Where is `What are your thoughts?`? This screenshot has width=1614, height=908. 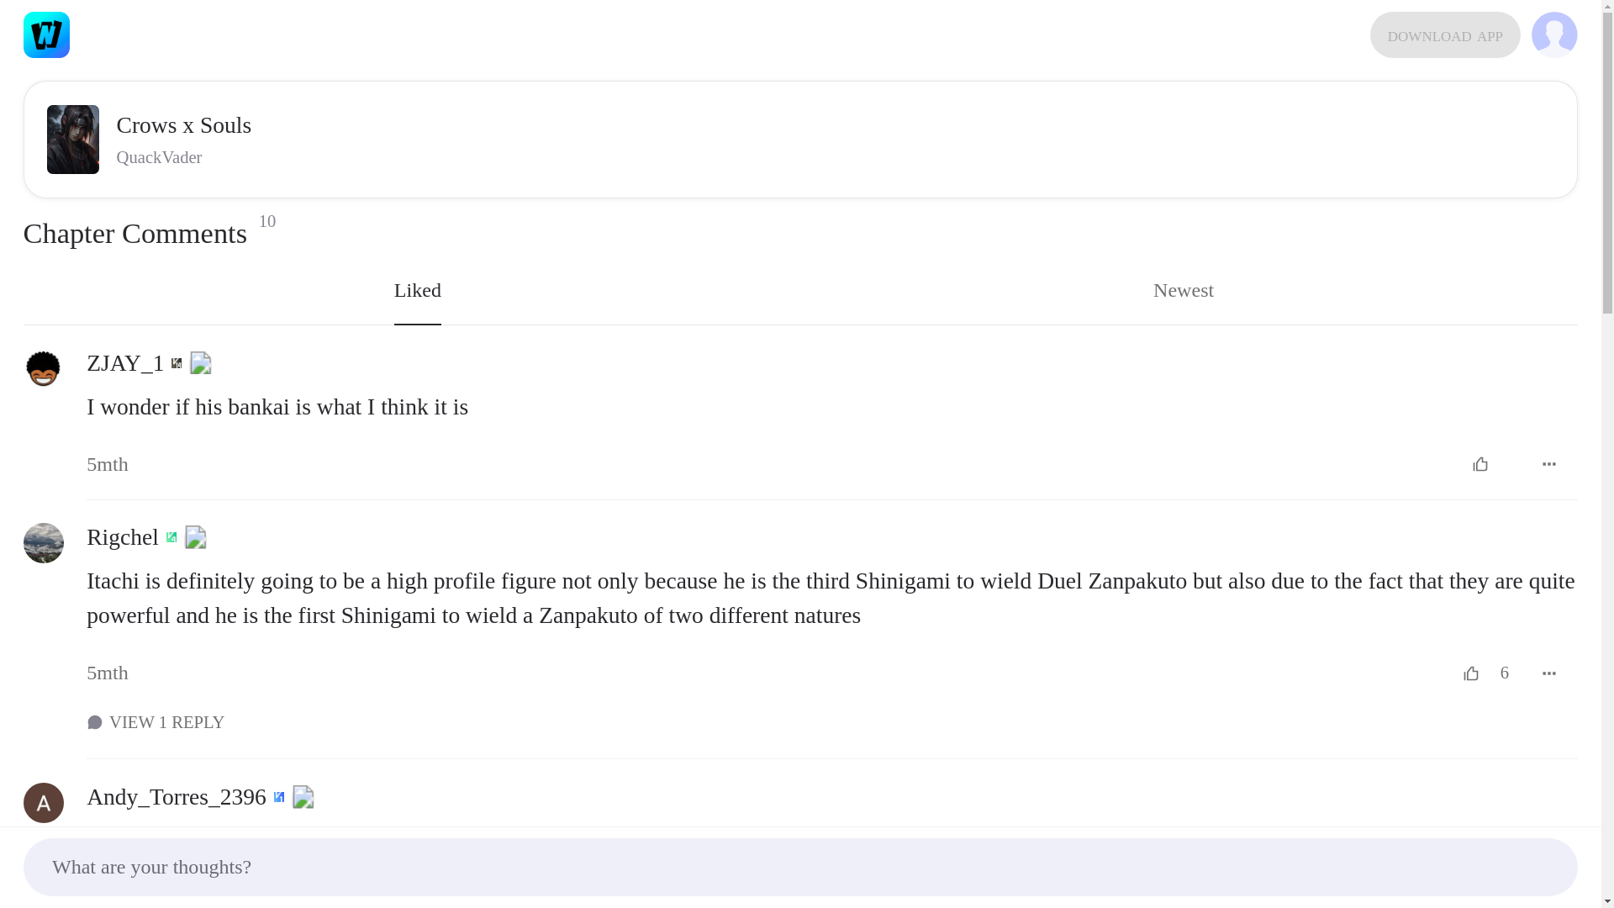 What are your thoughts? is located at coordinates (800, 866).